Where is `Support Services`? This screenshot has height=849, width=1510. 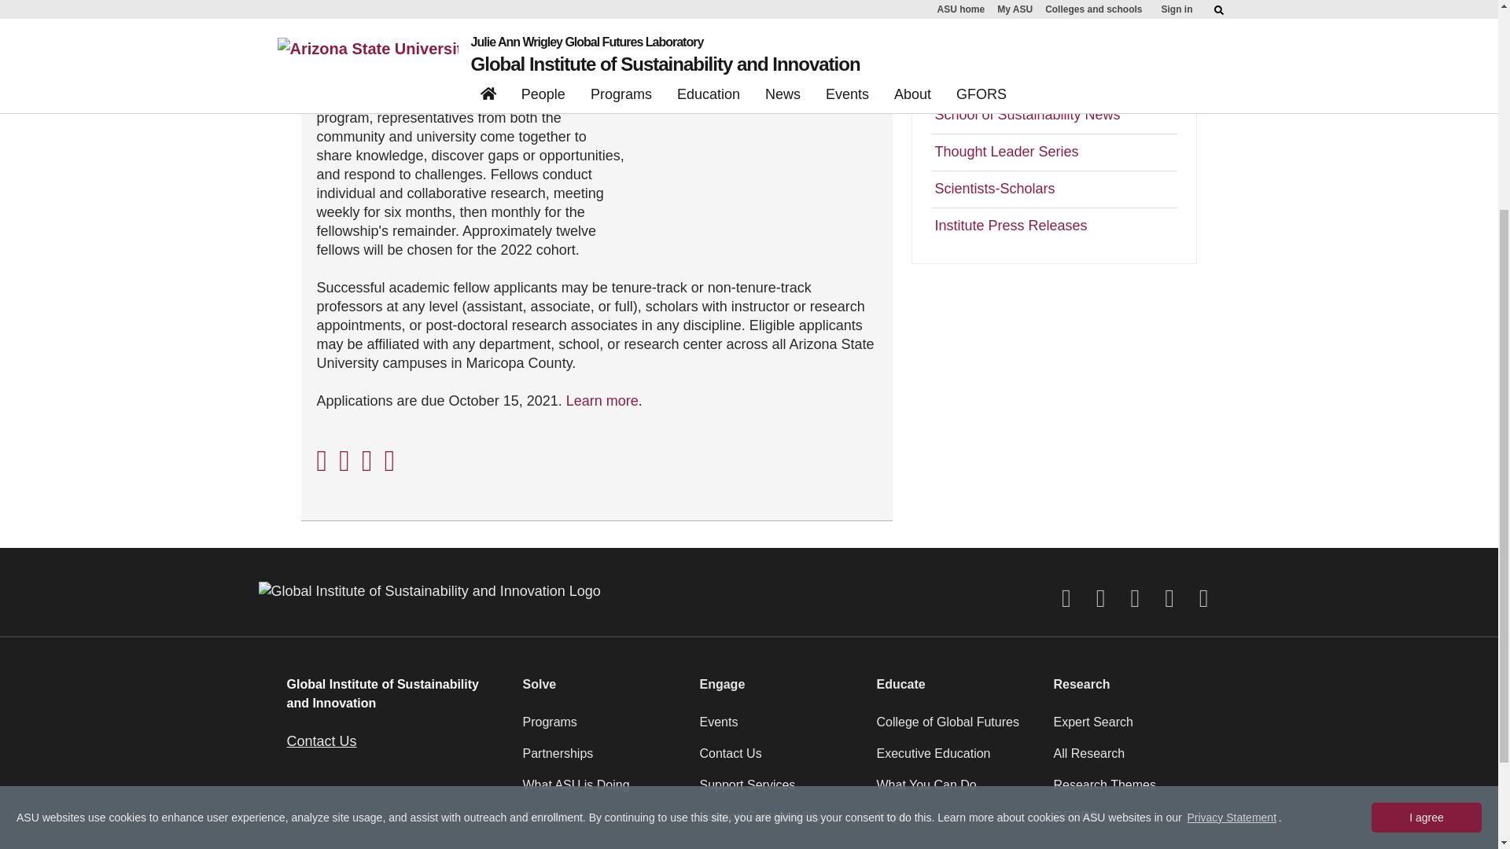
Support Services is located at coordinates (779, 792).